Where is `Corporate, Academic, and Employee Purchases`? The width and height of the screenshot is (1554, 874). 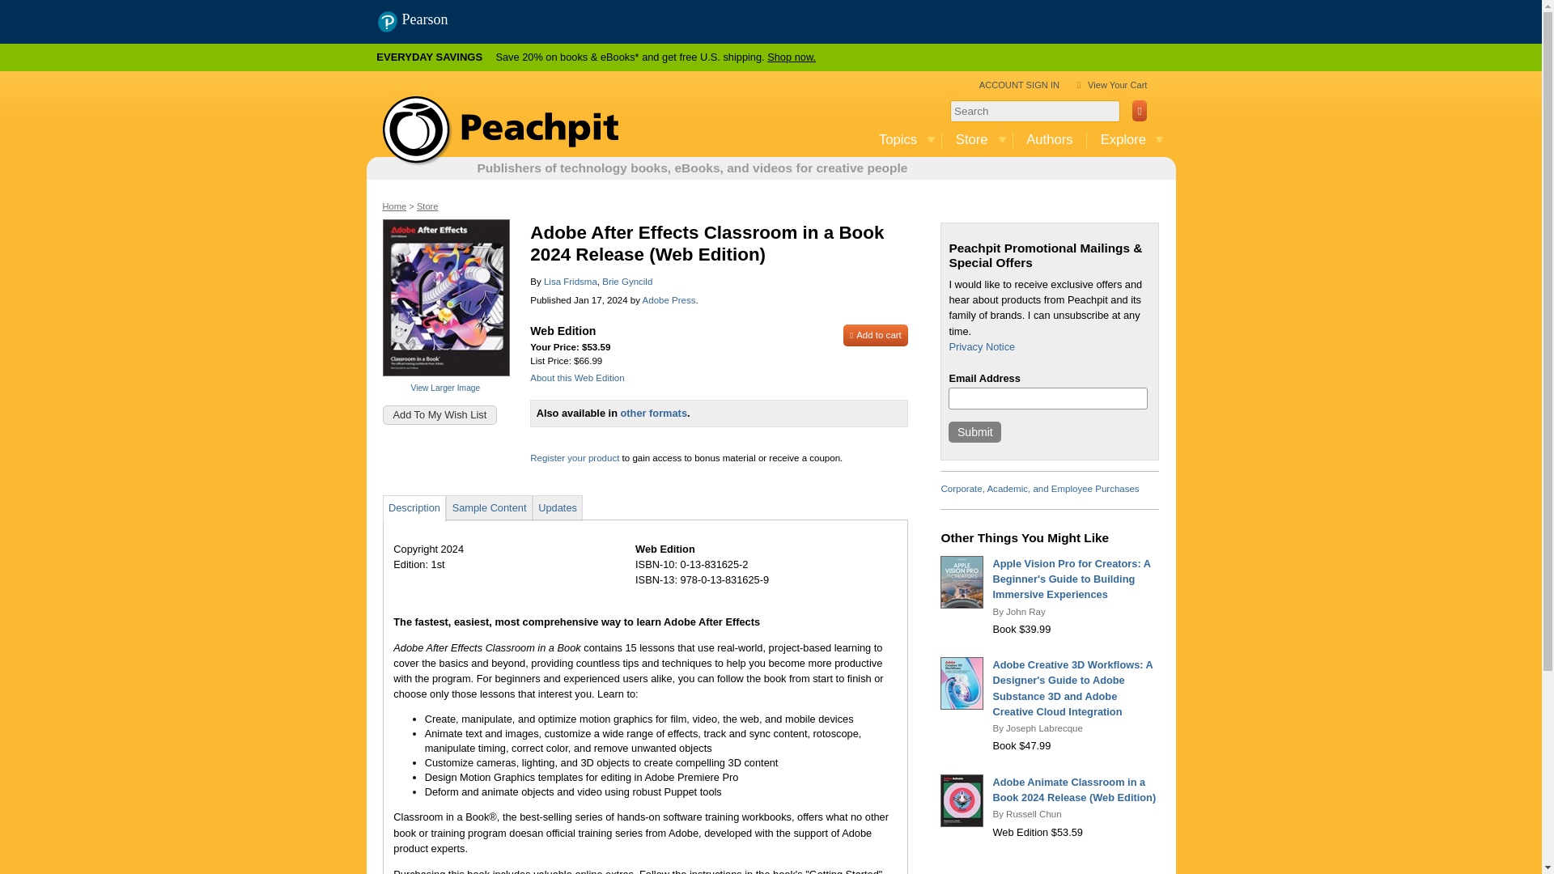 Corporate, Academic, and Employee Purchases is located at coordinates (1039, 489).